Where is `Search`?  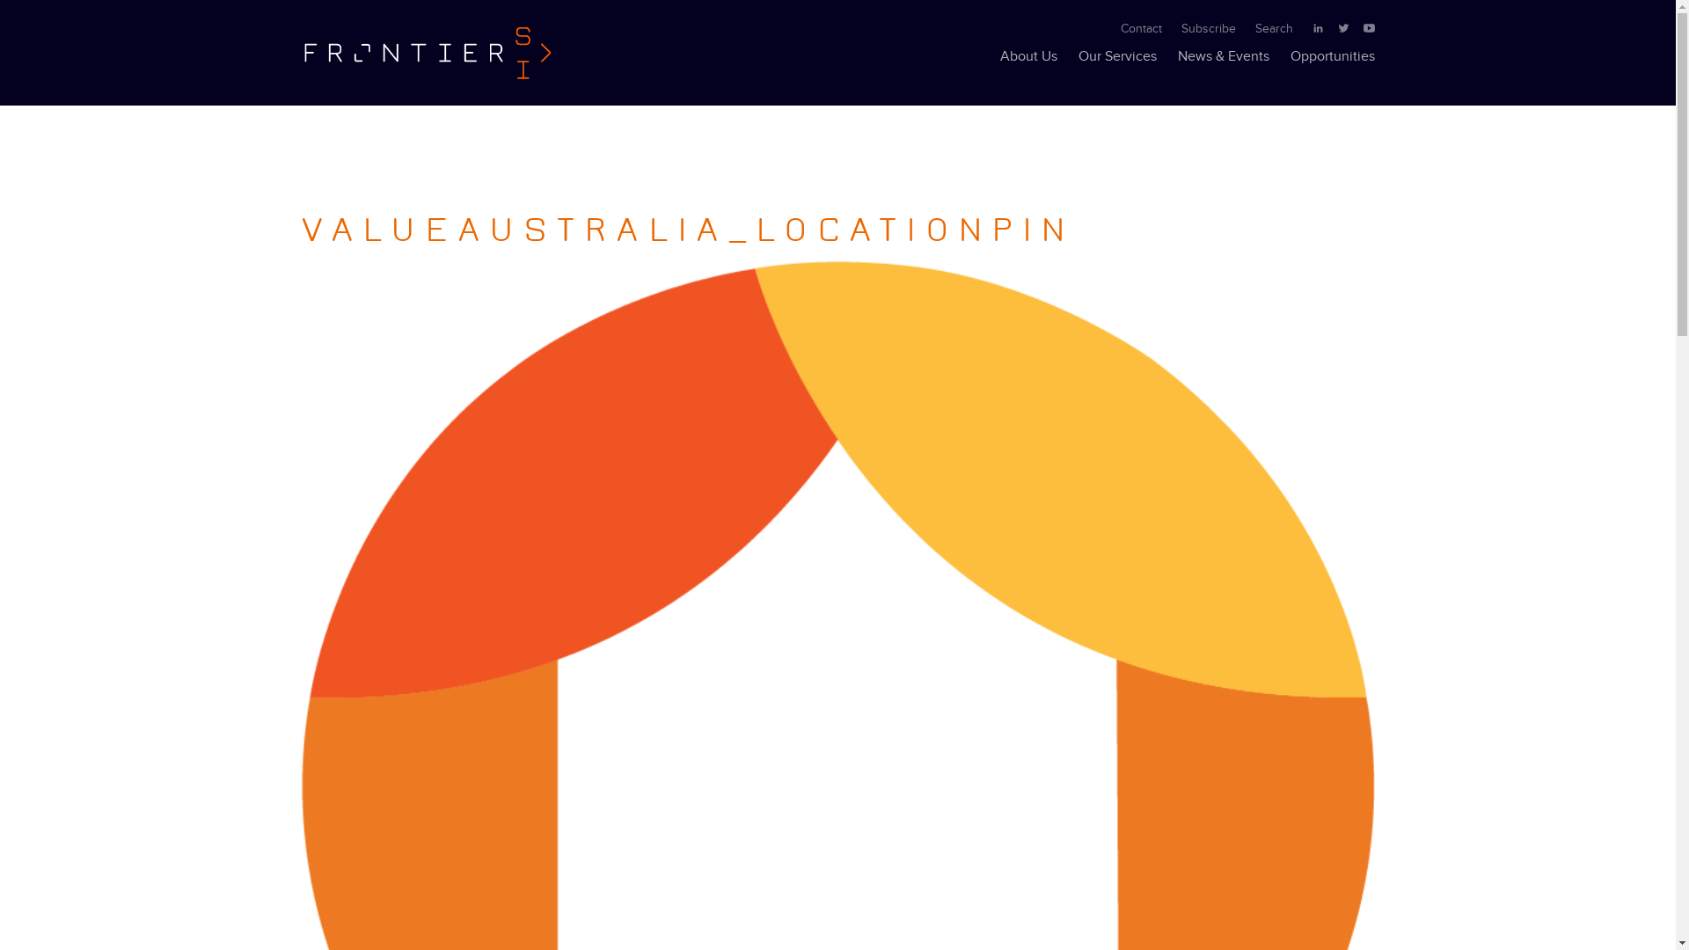
Search is located at coordinates (1274, 29).